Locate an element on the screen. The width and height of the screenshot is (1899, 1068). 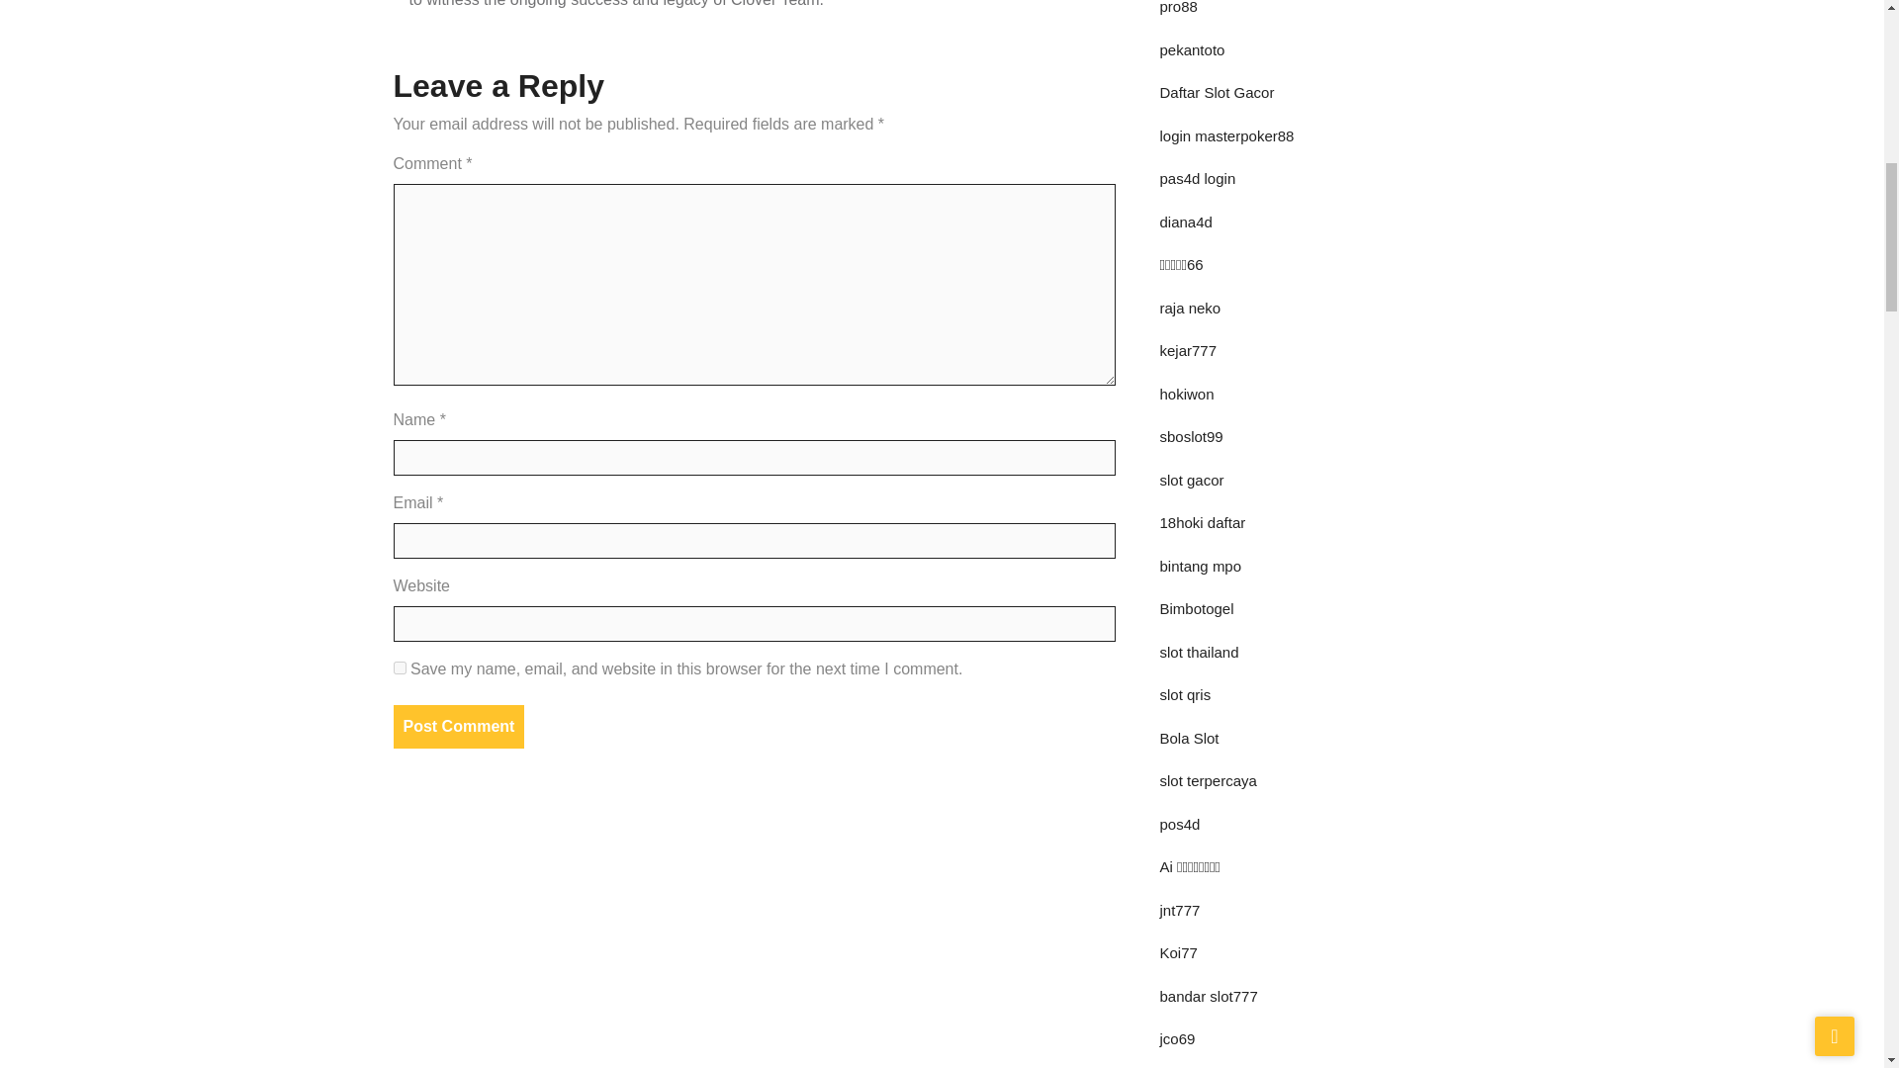
pas4d login is located at coordinates (1197, 178).